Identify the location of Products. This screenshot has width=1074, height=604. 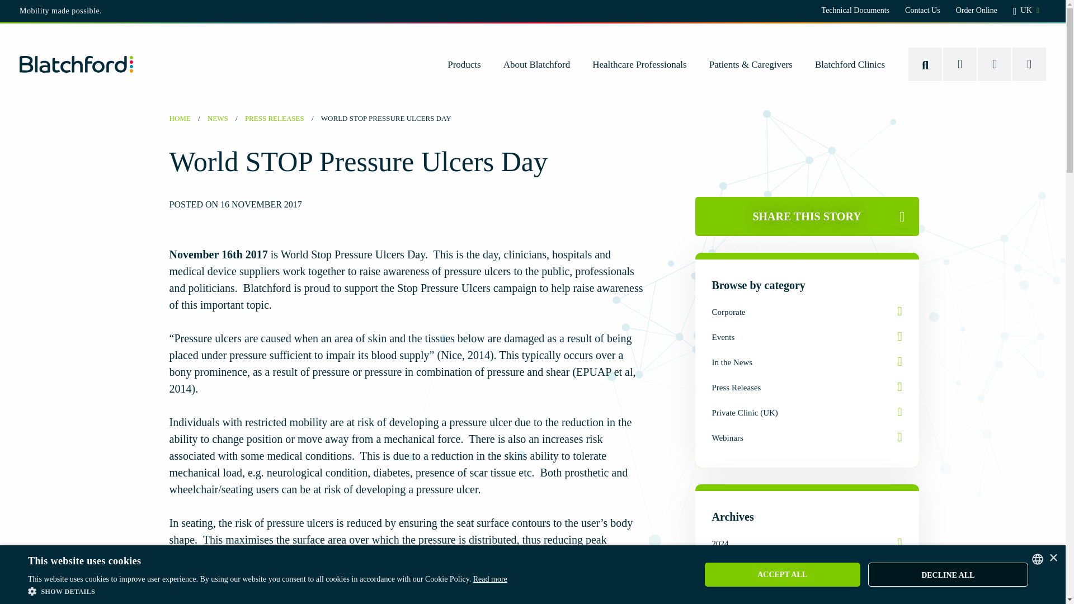
(464, 64).